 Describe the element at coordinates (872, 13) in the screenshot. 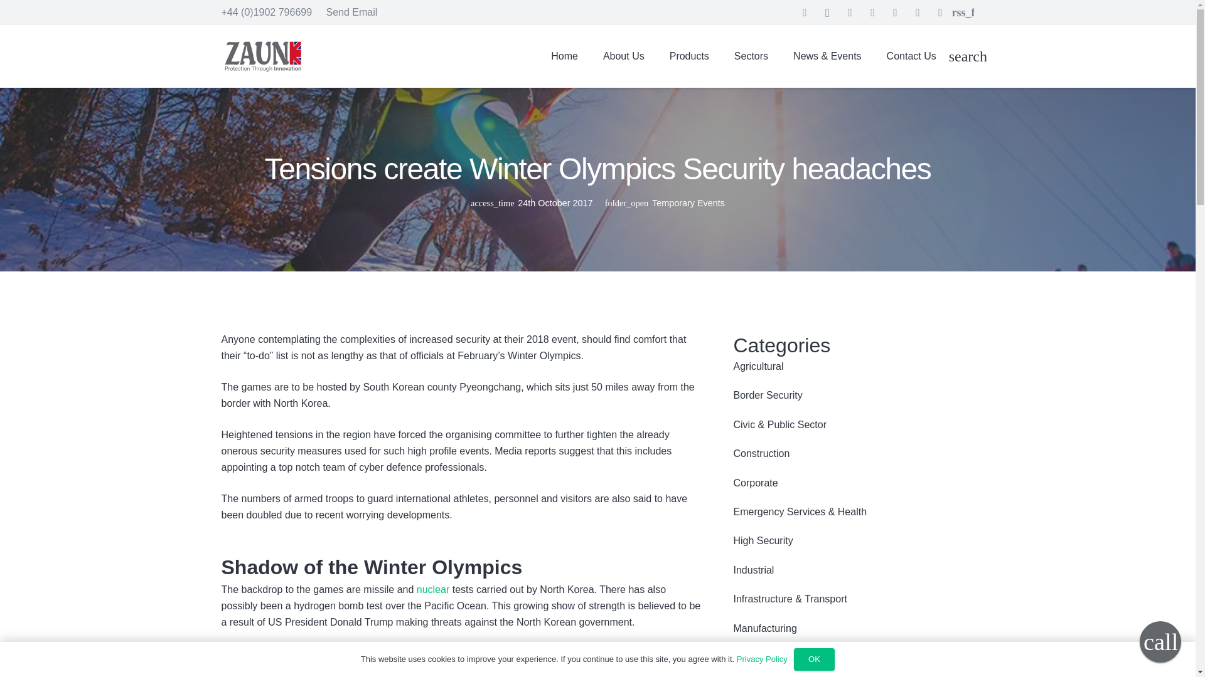

I see `Twitter` at that location.